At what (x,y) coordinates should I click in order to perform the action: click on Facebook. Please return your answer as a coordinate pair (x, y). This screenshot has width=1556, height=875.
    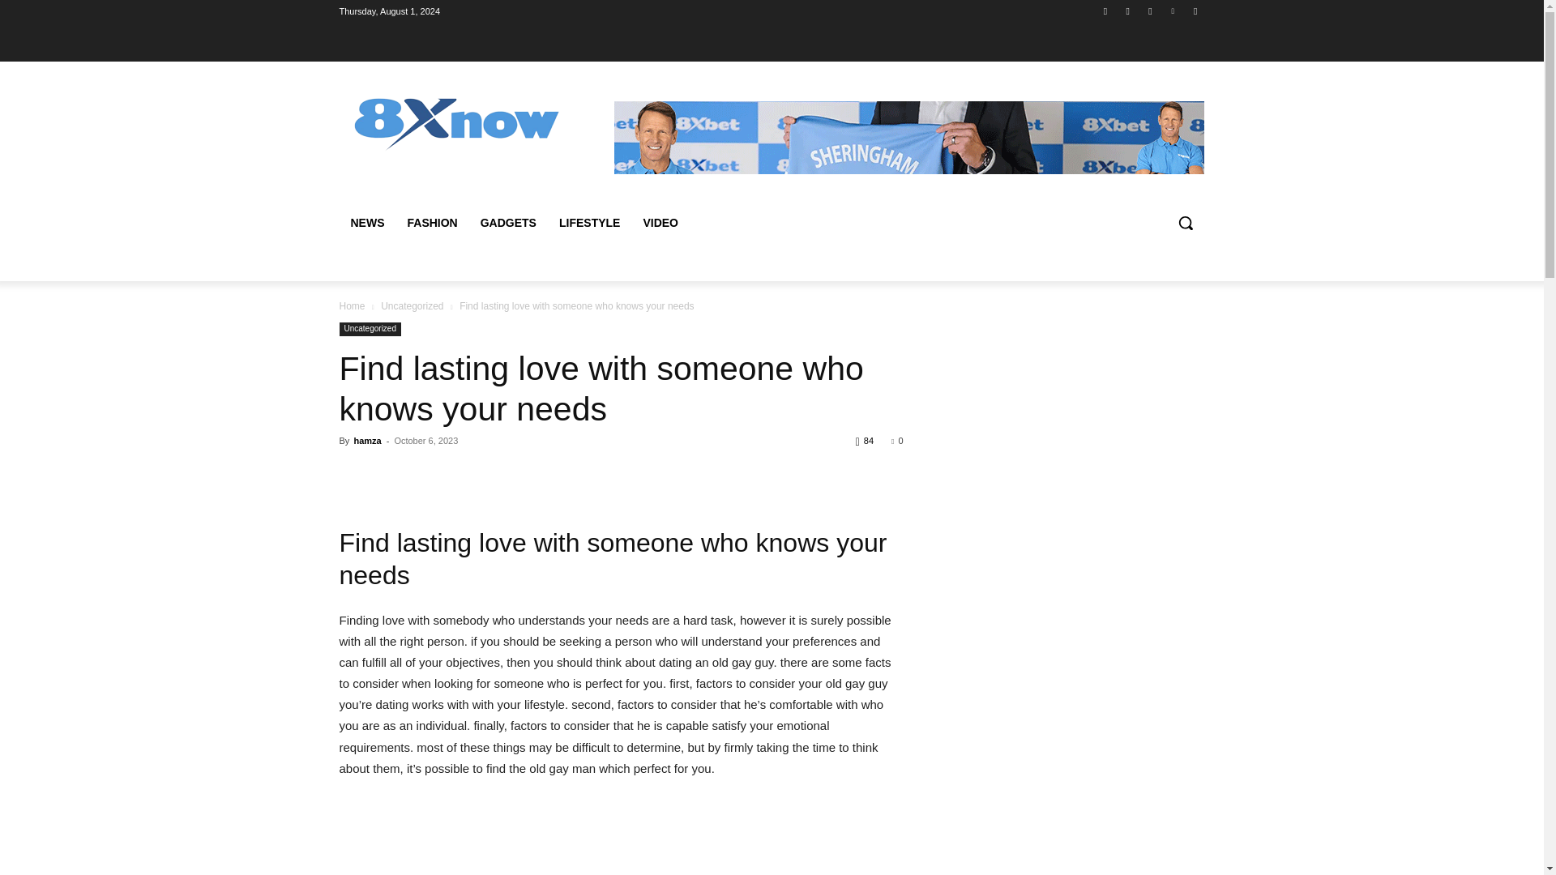
    Looking at the image, I should click on (1105, 11).